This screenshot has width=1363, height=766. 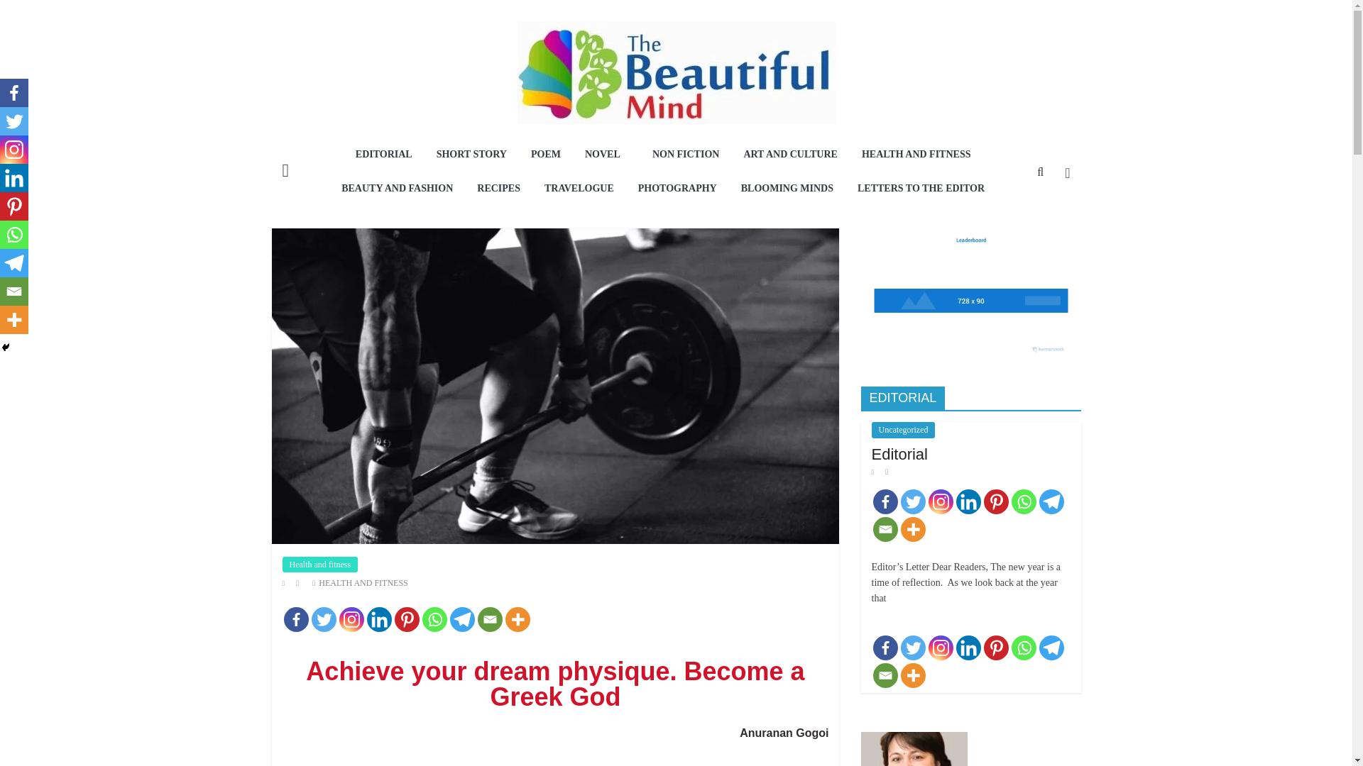 What do you see at coordinates (434, 620) in the screenshot?
I see `Whatsapp` at bounding box center [434, 620].